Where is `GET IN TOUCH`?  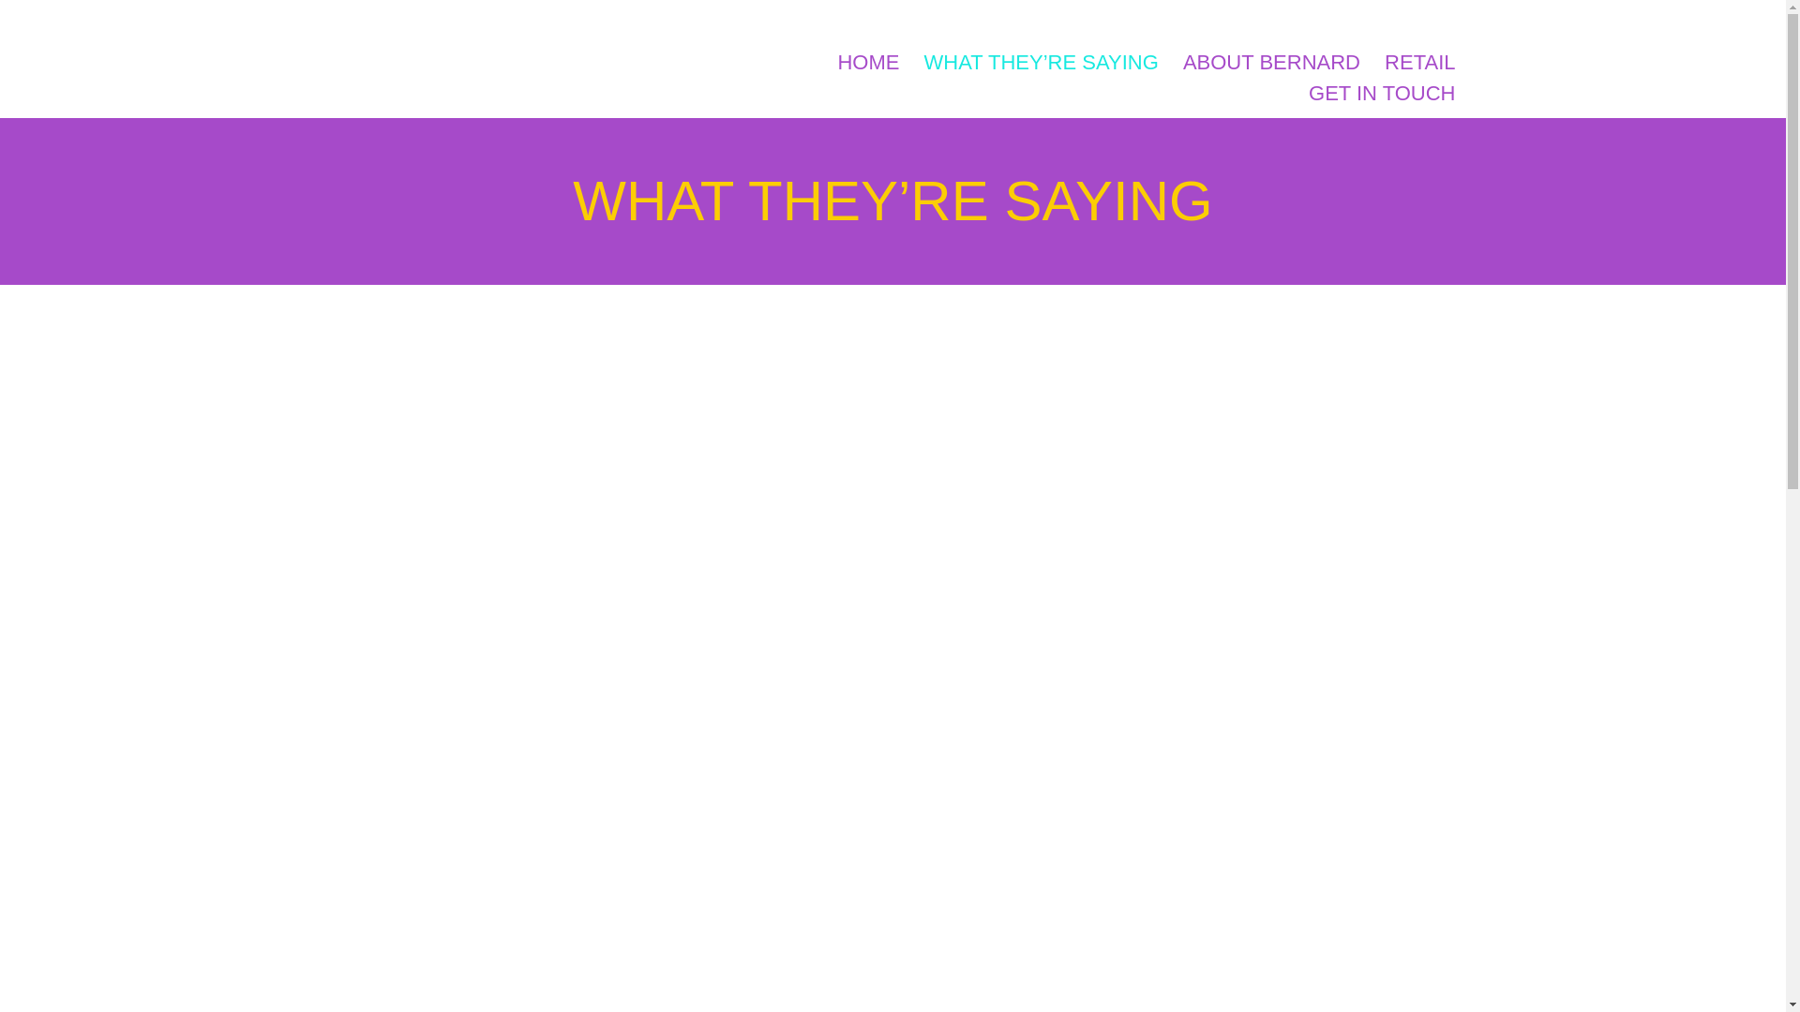 GET IN TOUCH is located at coordinates (1381, 93).